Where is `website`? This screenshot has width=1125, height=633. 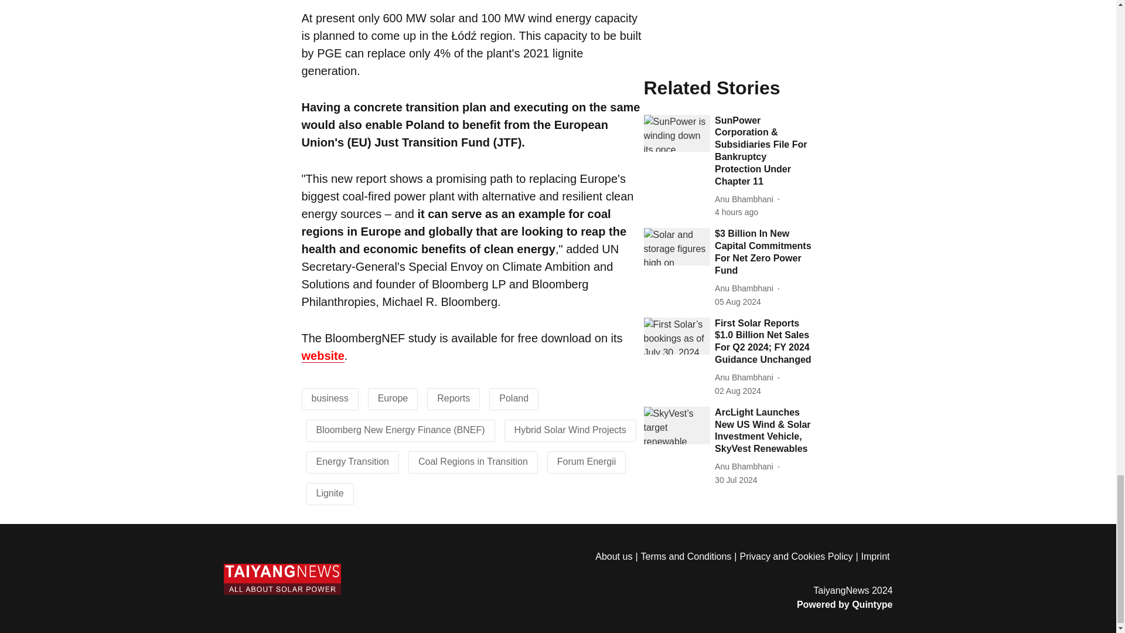
website is located at coordinates (322, 356).